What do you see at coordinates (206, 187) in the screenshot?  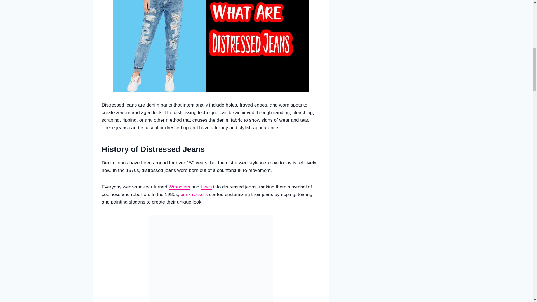 I see `Levis` at bounding box center [206, 187].